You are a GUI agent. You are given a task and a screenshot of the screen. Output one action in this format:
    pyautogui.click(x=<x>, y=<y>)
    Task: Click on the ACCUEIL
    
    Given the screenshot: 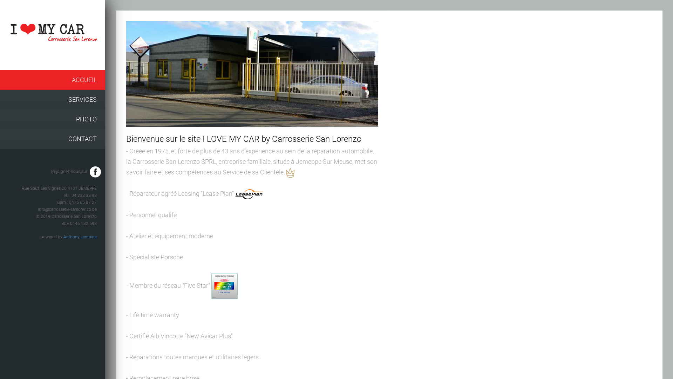 What is the action you would take?
    pyautogui.click(x=53, y=80)
    